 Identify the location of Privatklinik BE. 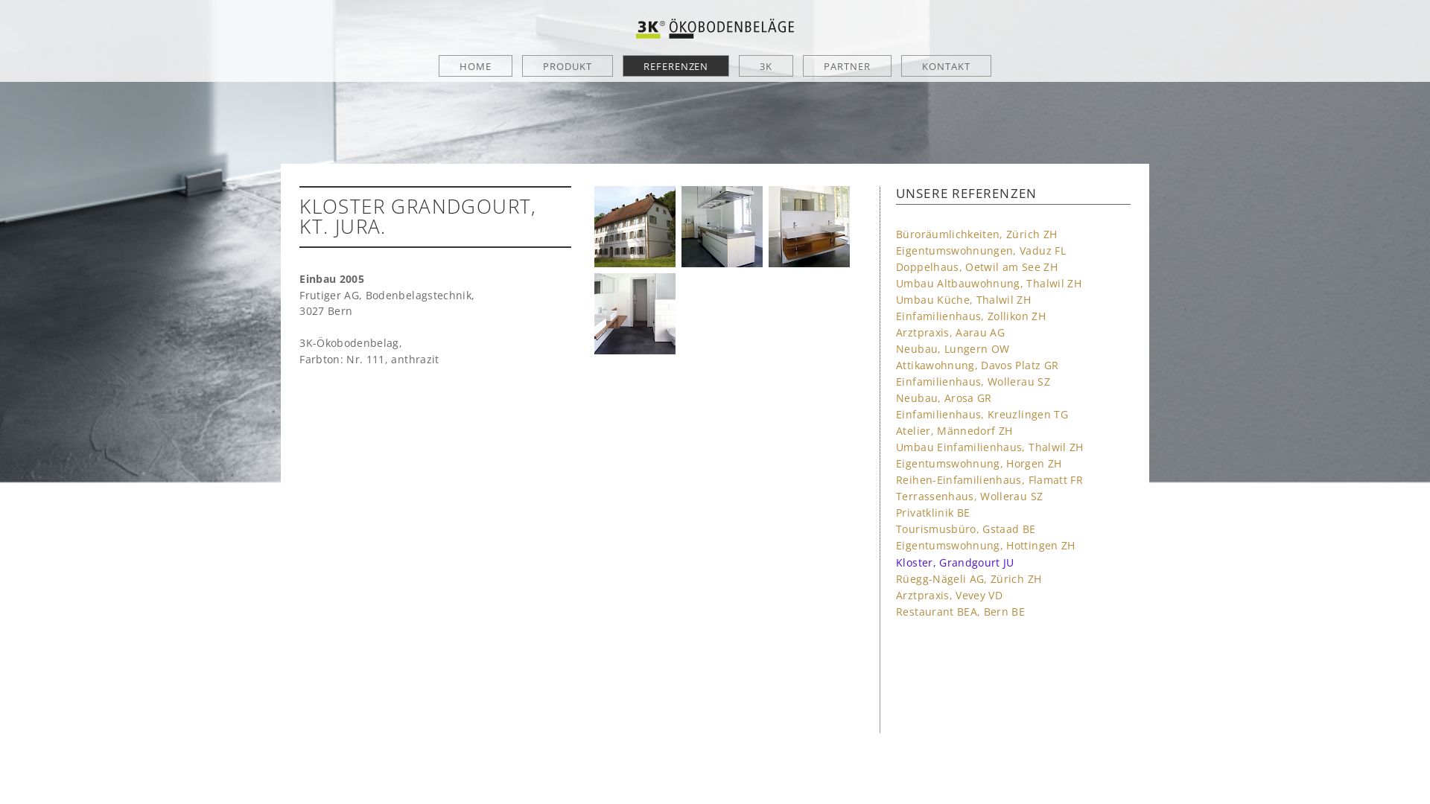
(932, 512).